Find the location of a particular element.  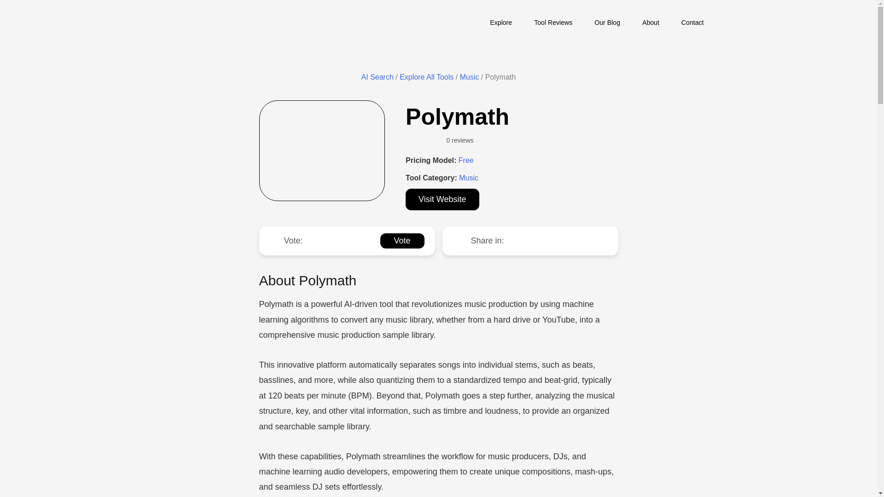

Explore is located at coordinates (501, 21).